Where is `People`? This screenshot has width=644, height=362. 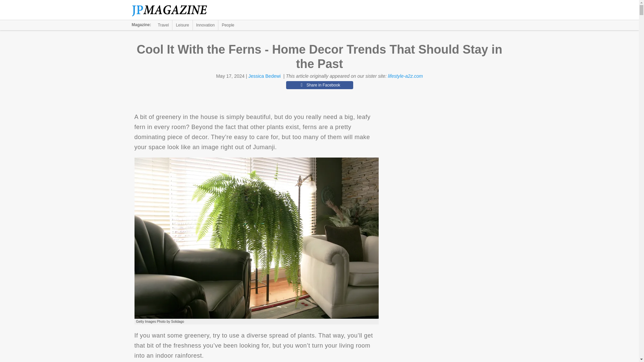 People is located at coordinates (228, 25).